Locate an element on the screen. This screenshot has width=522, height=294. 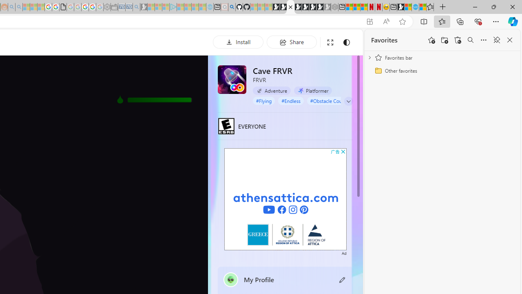
#Endless is located at coordinates (291, 100).